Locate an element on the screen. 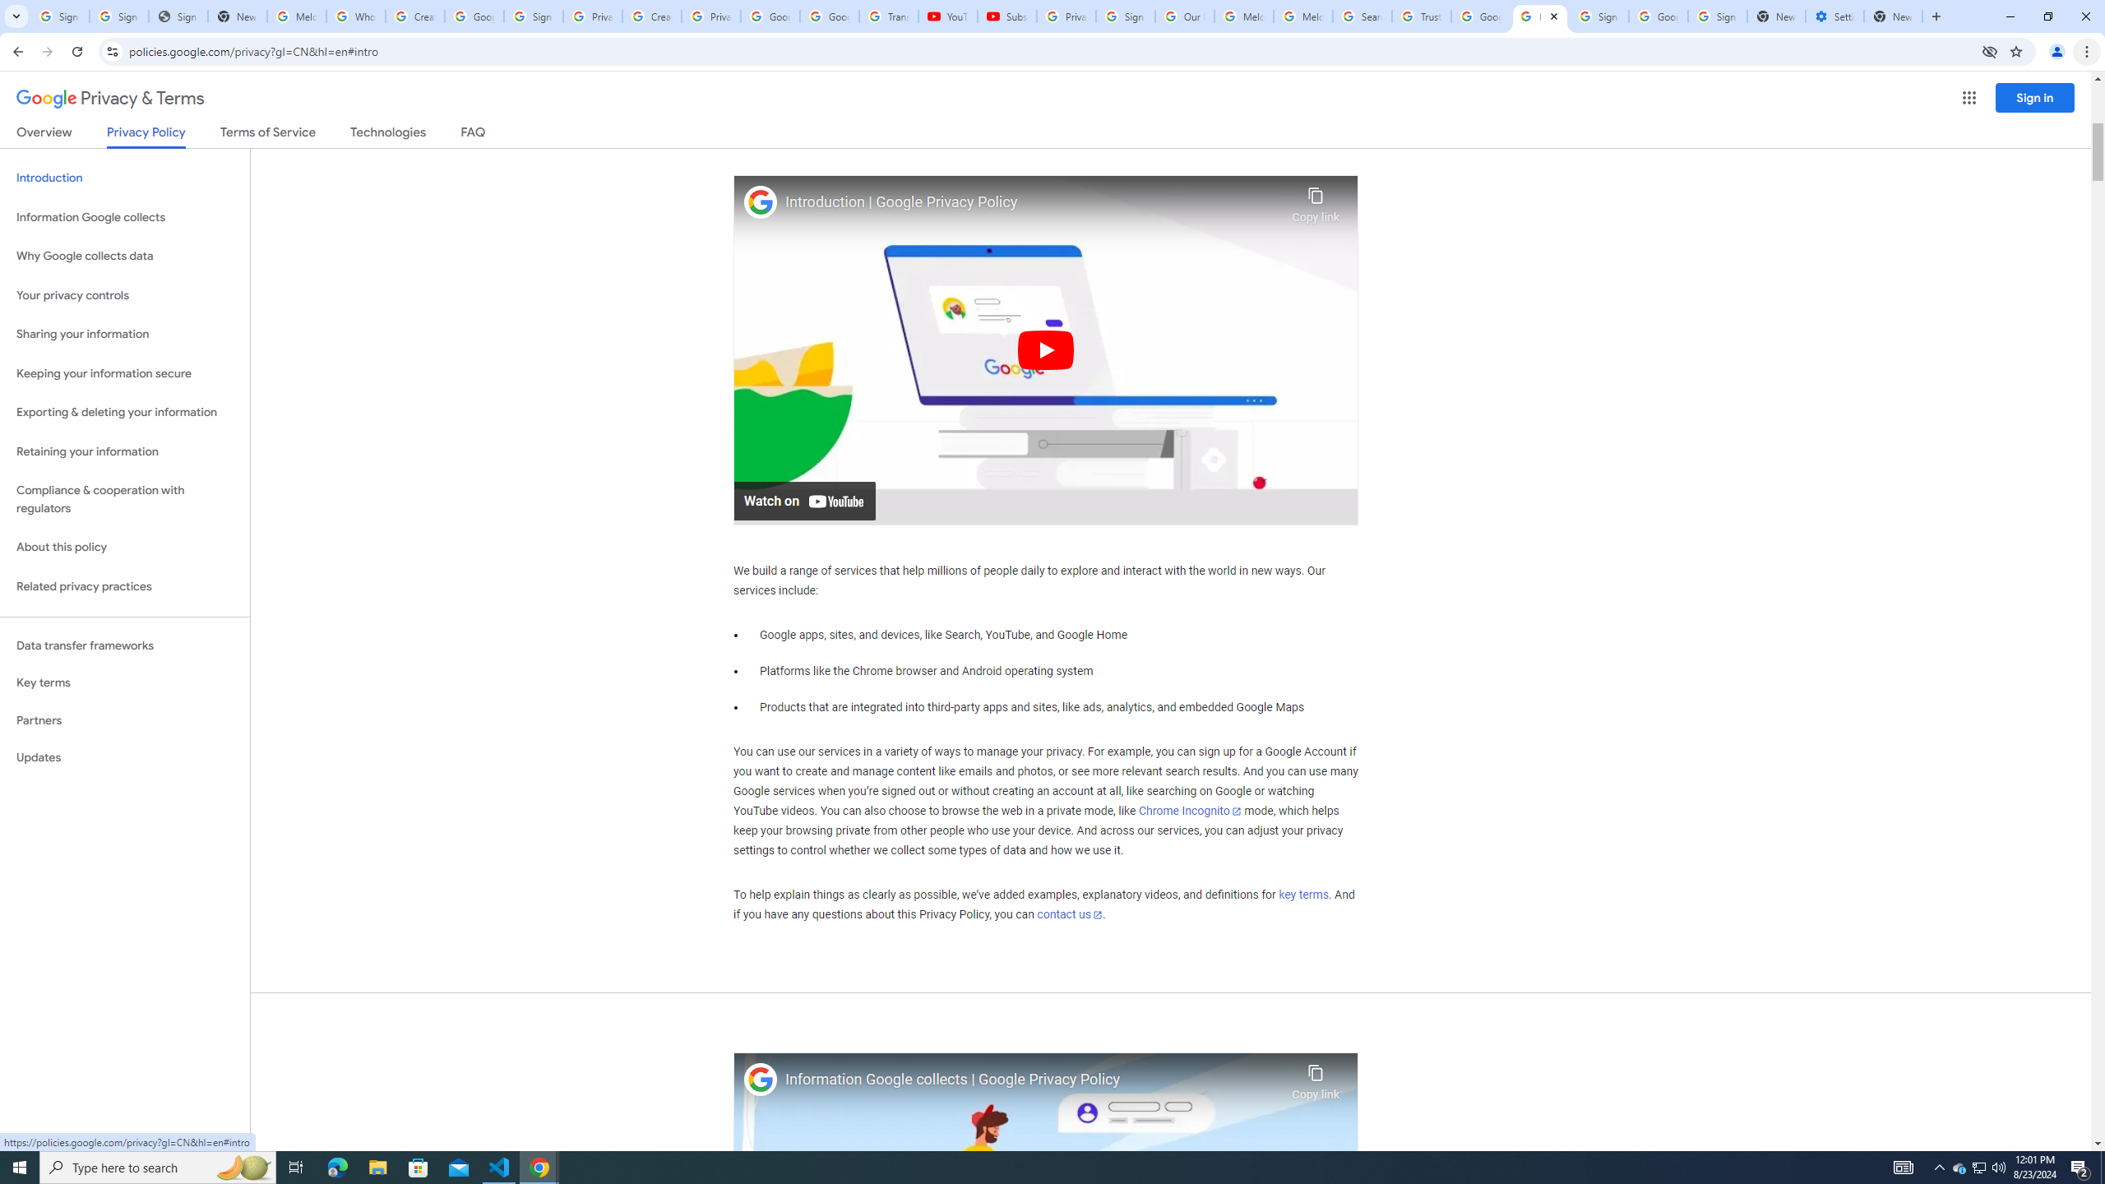  Your privacy controls is located at coordinates (125, 296).